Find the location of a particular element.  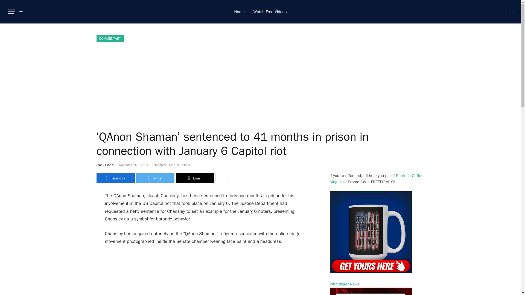

Twitter is located at coordinates (155, 178).